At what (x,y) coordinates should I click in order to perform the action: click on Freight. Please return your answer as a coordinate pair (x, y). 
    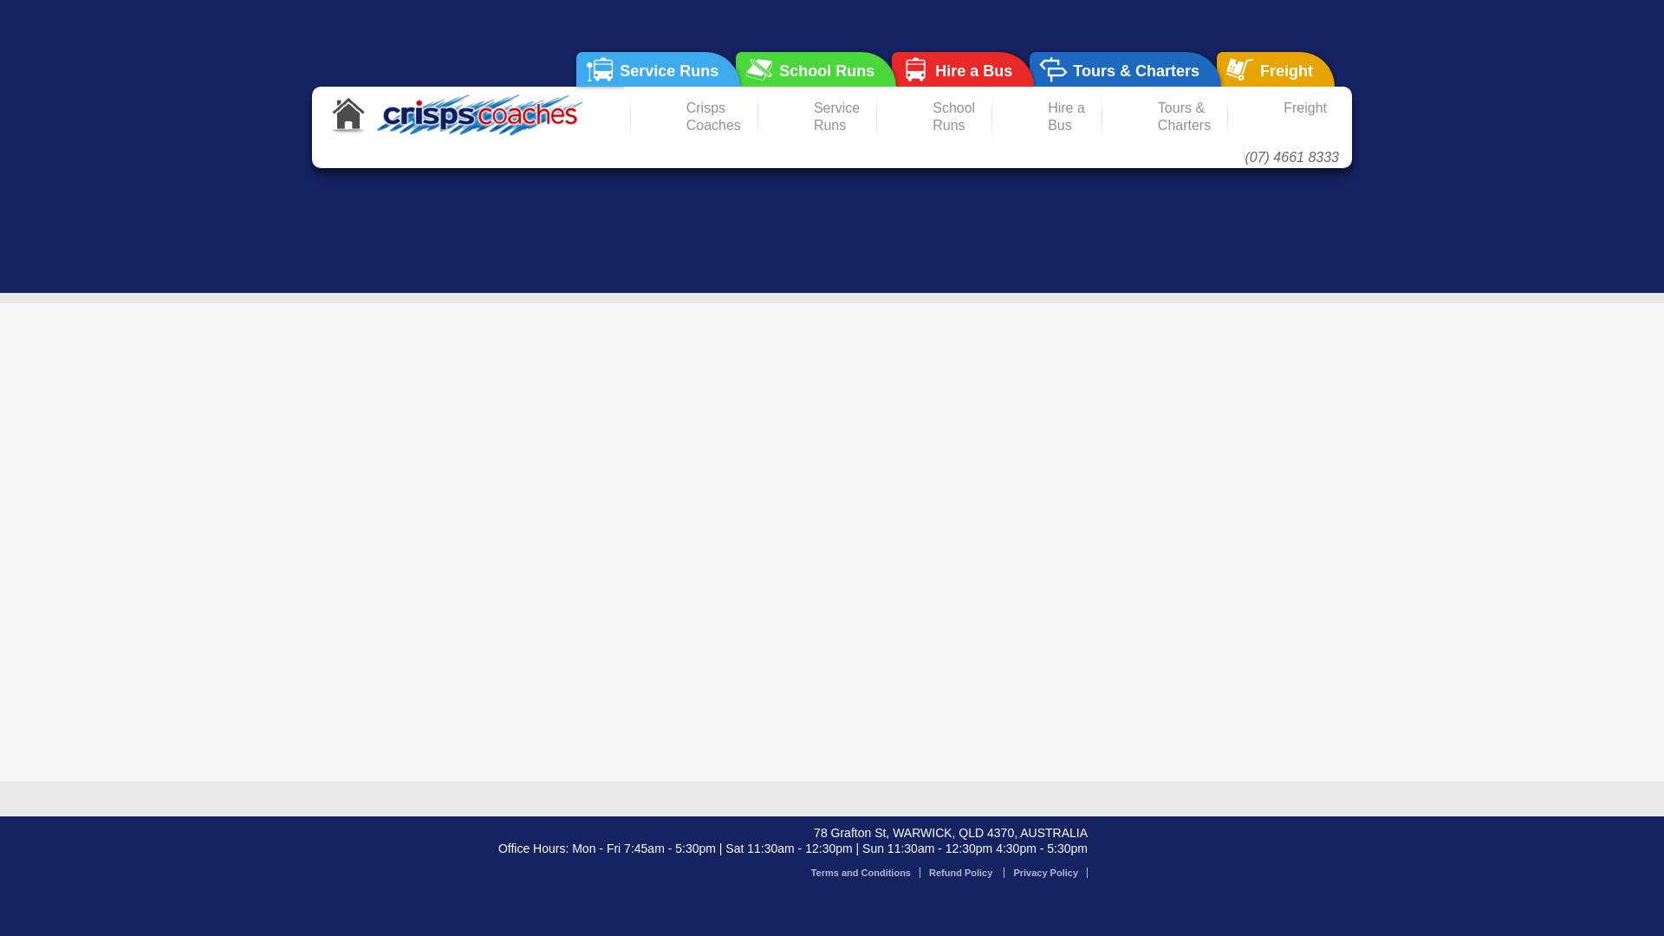
    Looking at the image, I should click on (1276, 69).